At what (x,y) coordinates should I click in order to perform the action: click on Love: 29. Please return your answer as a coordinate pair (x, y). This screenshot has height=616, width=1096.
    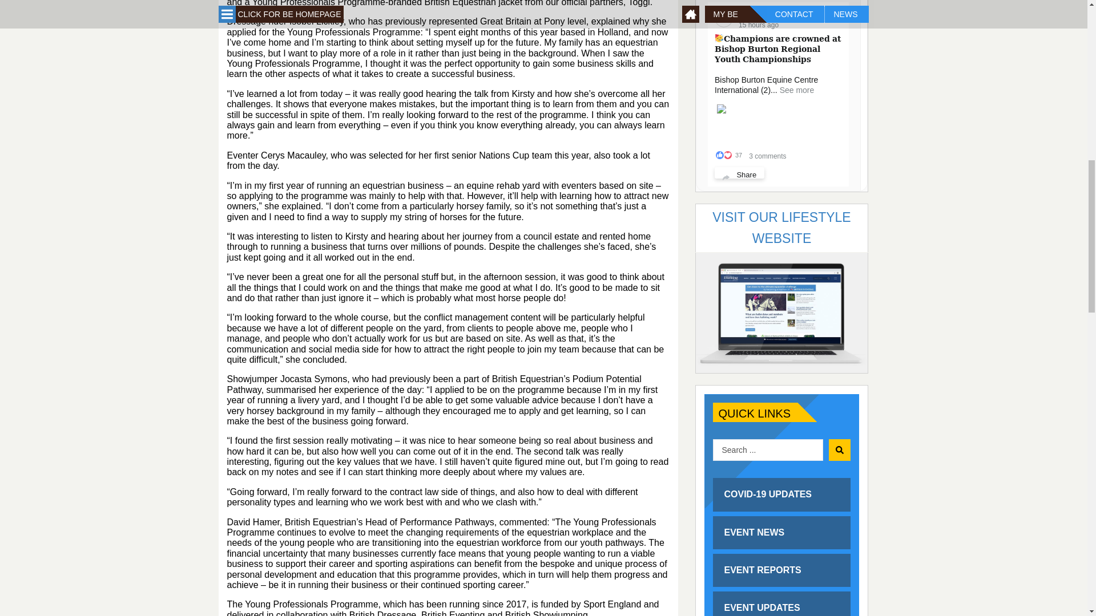
    Looking at the image, I should click on (727, 344).